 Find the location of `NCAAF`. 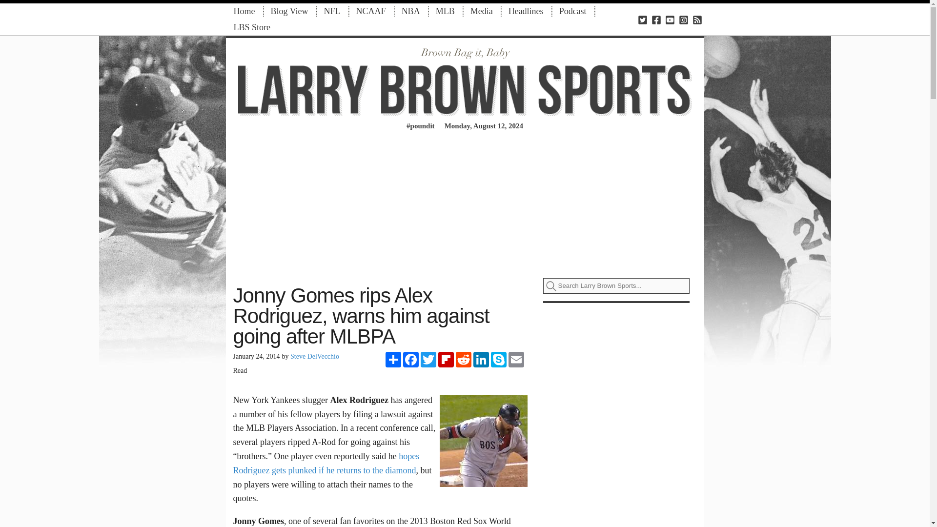

NCAAF is located at coordinates (371, 11).